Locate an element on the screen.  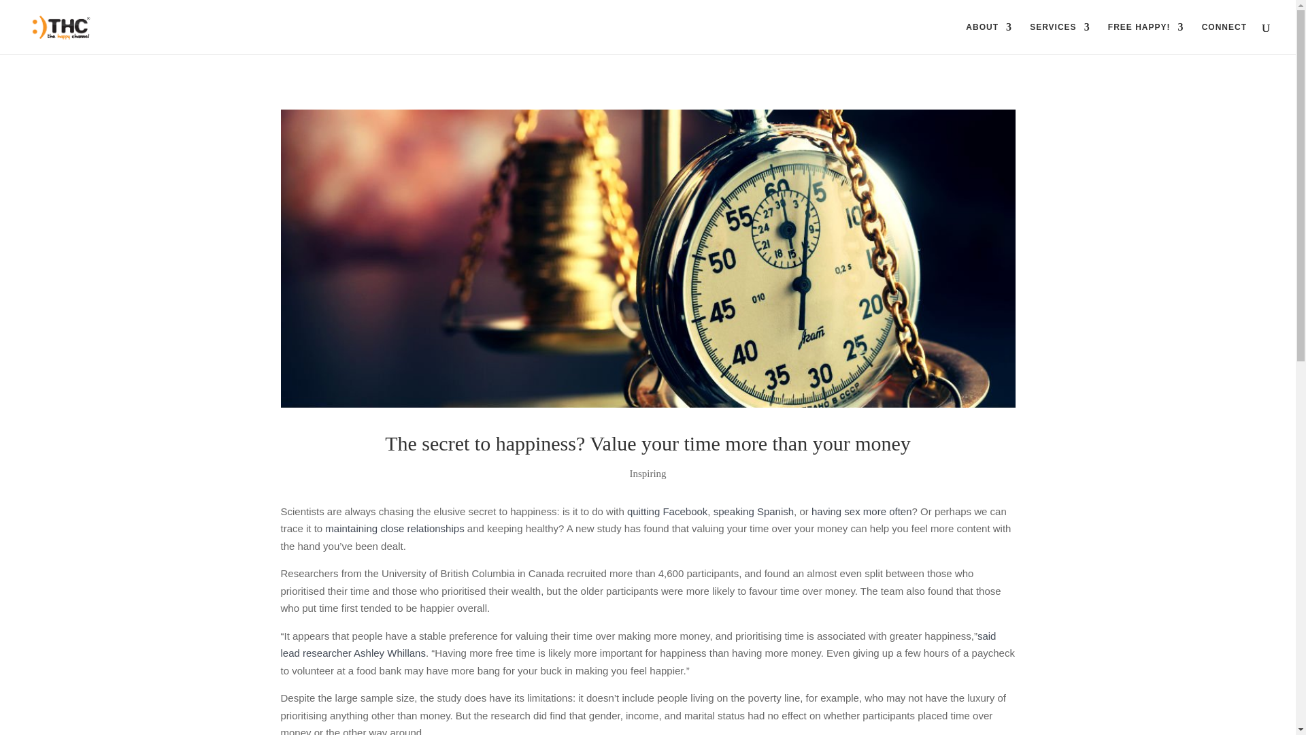
FREE HAPPY! is located at coordinates (1145, 38).